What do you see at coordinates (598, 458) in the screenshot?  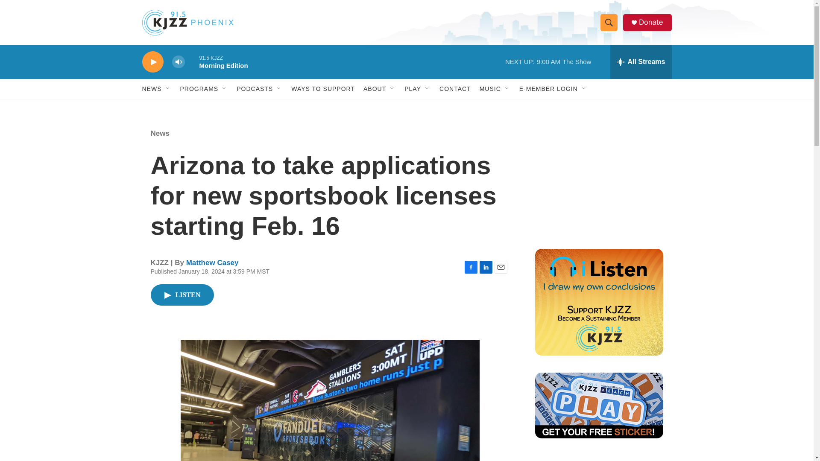 I see `3rd party ad content` at bounding box center [598, 458].